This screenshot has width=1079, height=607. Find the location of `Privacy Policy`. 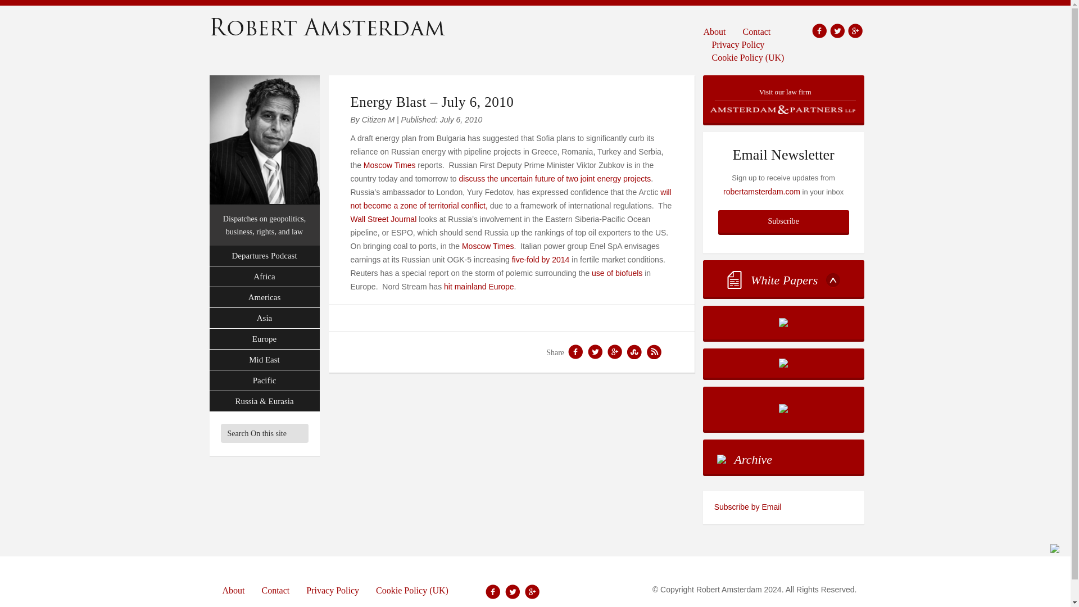

Privacy Policy is located at coordinates (738, 44).